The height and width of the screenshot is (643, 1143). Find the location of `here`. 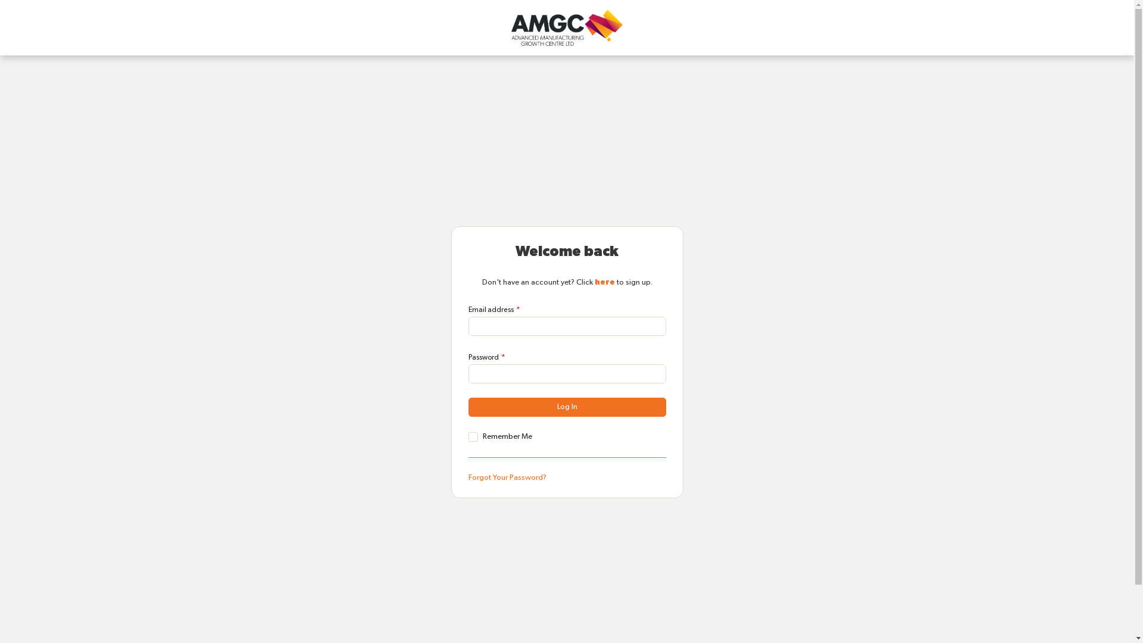

here is located at coordinates (604, 282).